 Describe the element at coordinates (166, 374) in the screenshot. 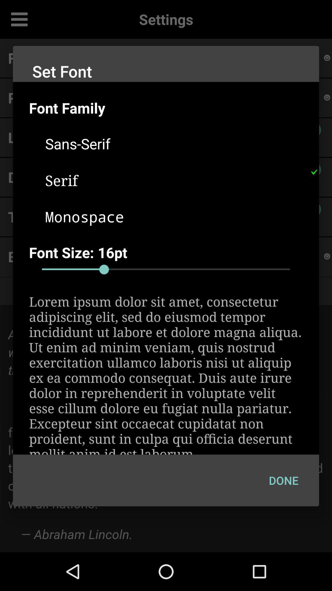

I see `press item above the done icon` at that location.